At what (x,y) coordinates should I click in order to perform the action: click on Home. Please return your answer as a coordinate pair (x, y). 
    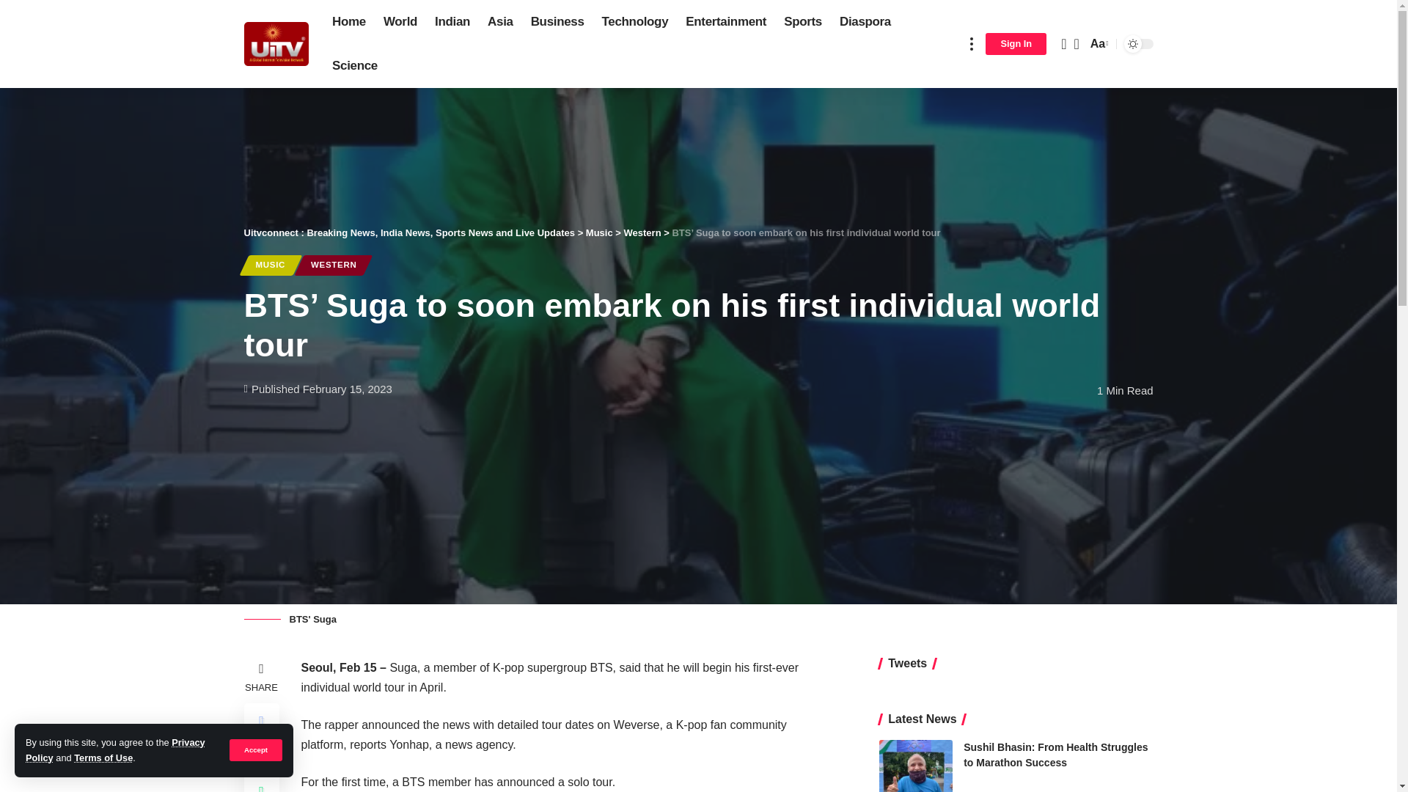
    Looking at the image, I should click on (349, 22).